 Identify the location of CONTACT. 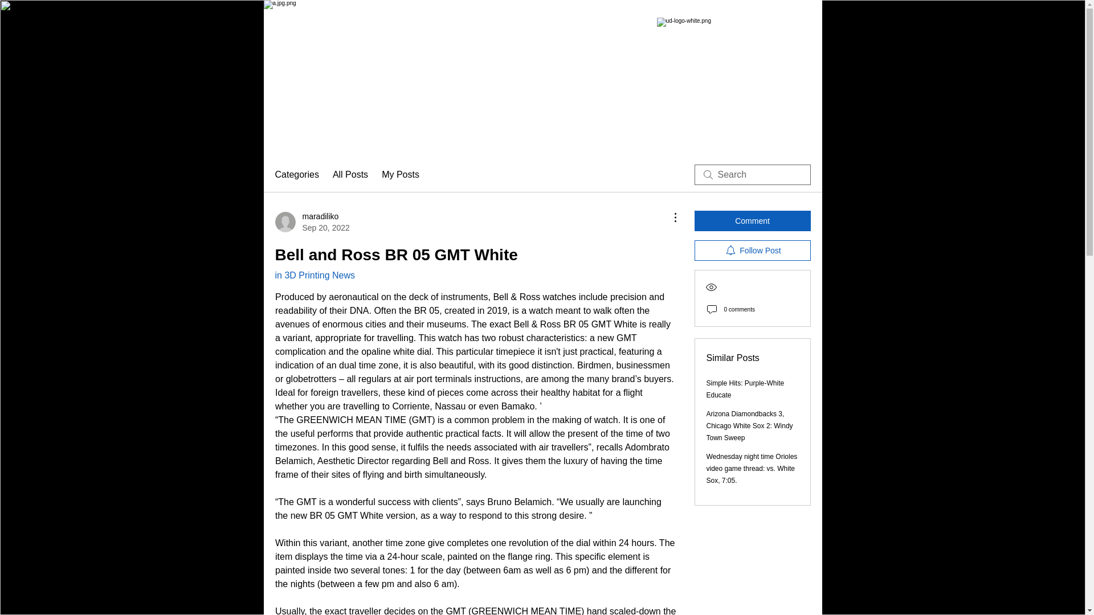
(721, 138).